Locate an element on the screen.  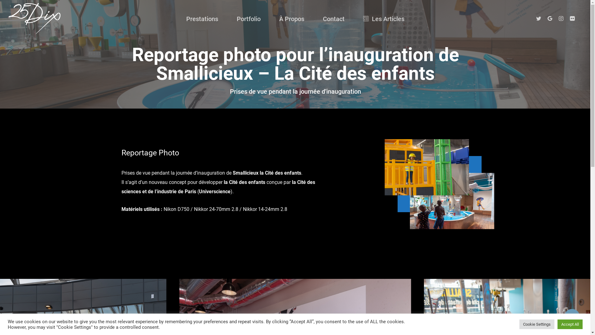
Contact is located at coordinates (334, 19).